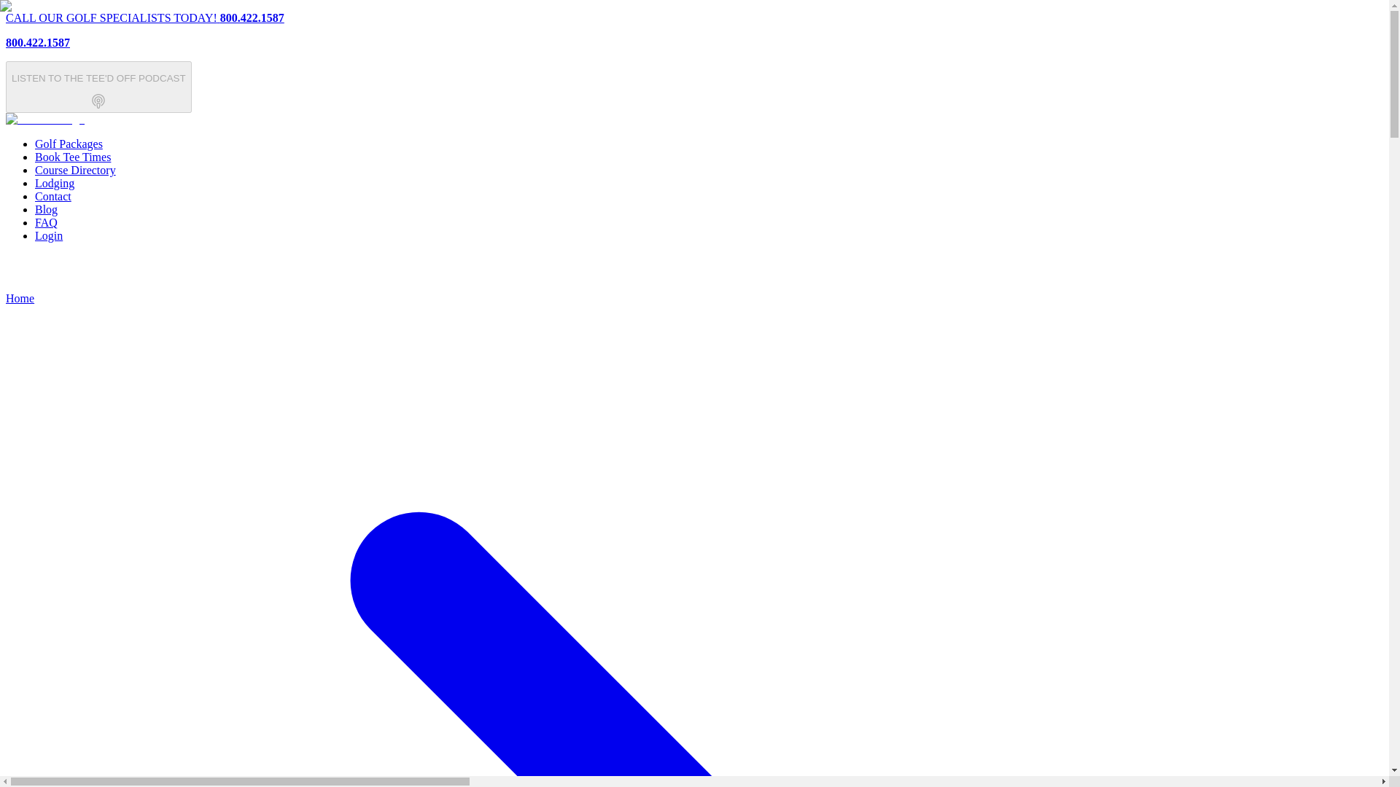  What do you see at coordinates (49, 235) in the screenshot?
I see `Myrtle Beach Golf Courses` at bounding box center [49, 235].